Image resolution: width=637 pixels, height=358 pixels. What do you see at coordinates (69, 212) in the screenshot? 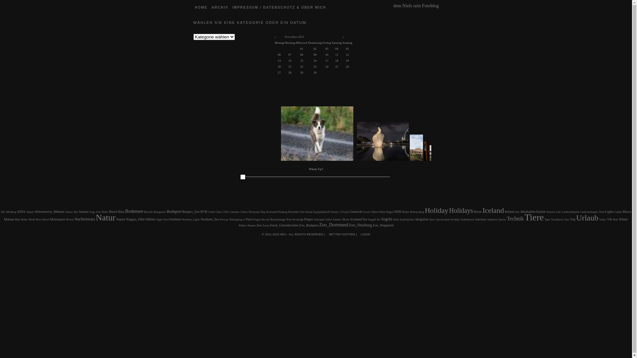
I see `Alsace` at bounding box center [69, 212].